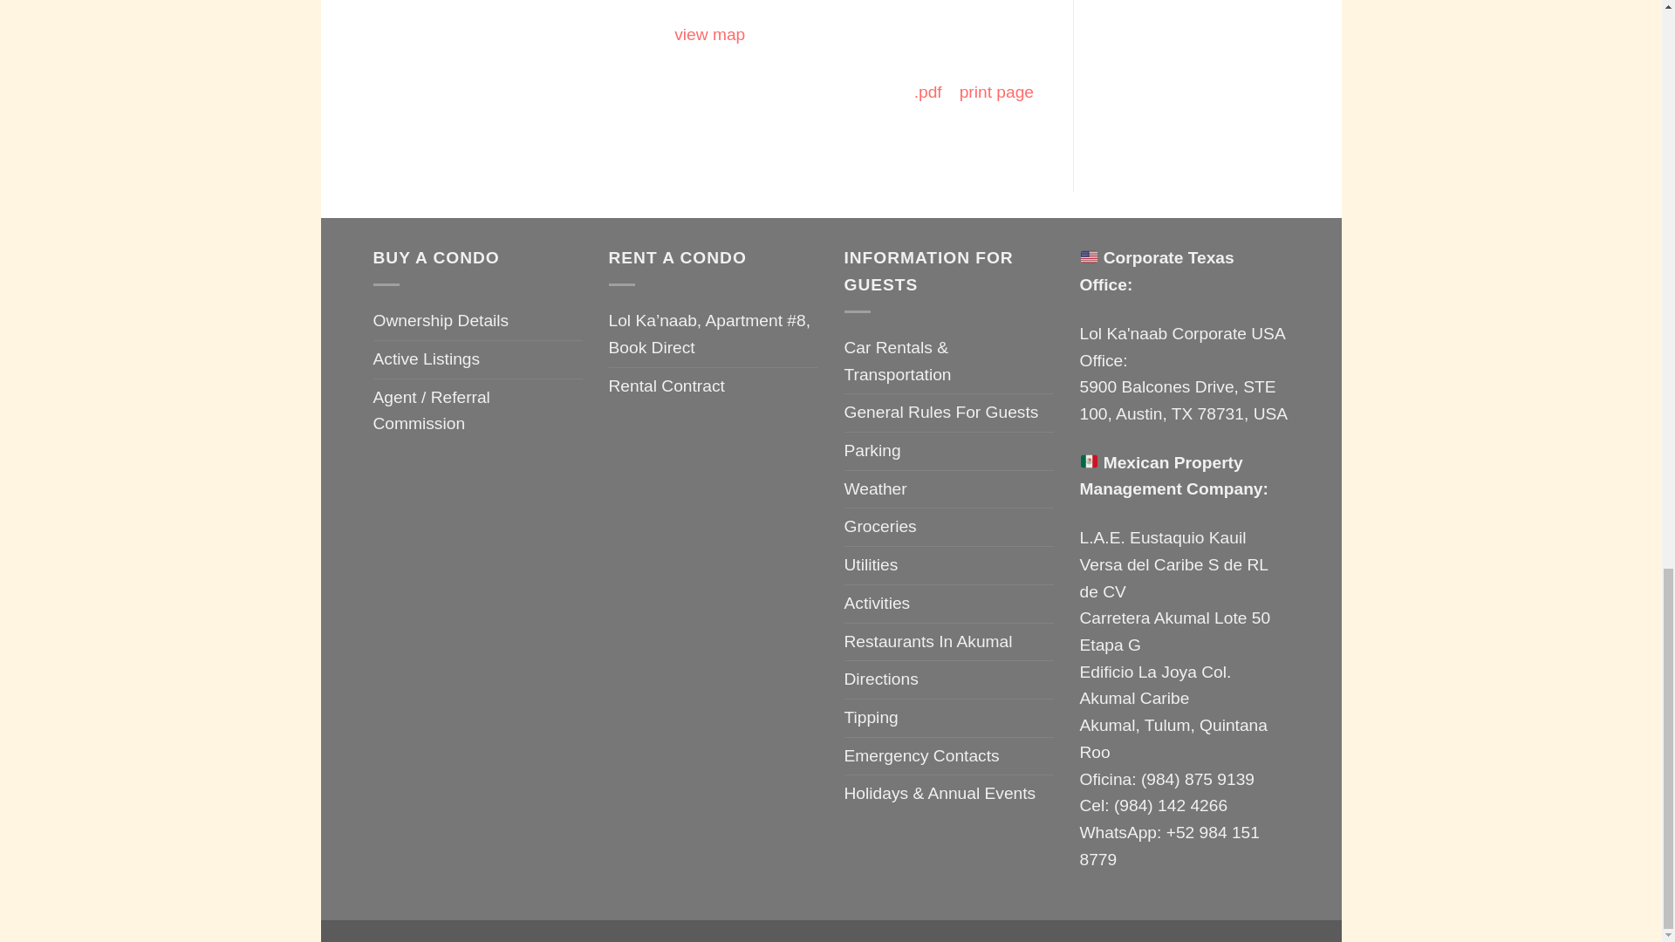 This screenshot has height=942, width=1675. What do you see at coordinates (667, 387) in the screenshot?
I see `Rental Contract` at bounding box center [667, 387].